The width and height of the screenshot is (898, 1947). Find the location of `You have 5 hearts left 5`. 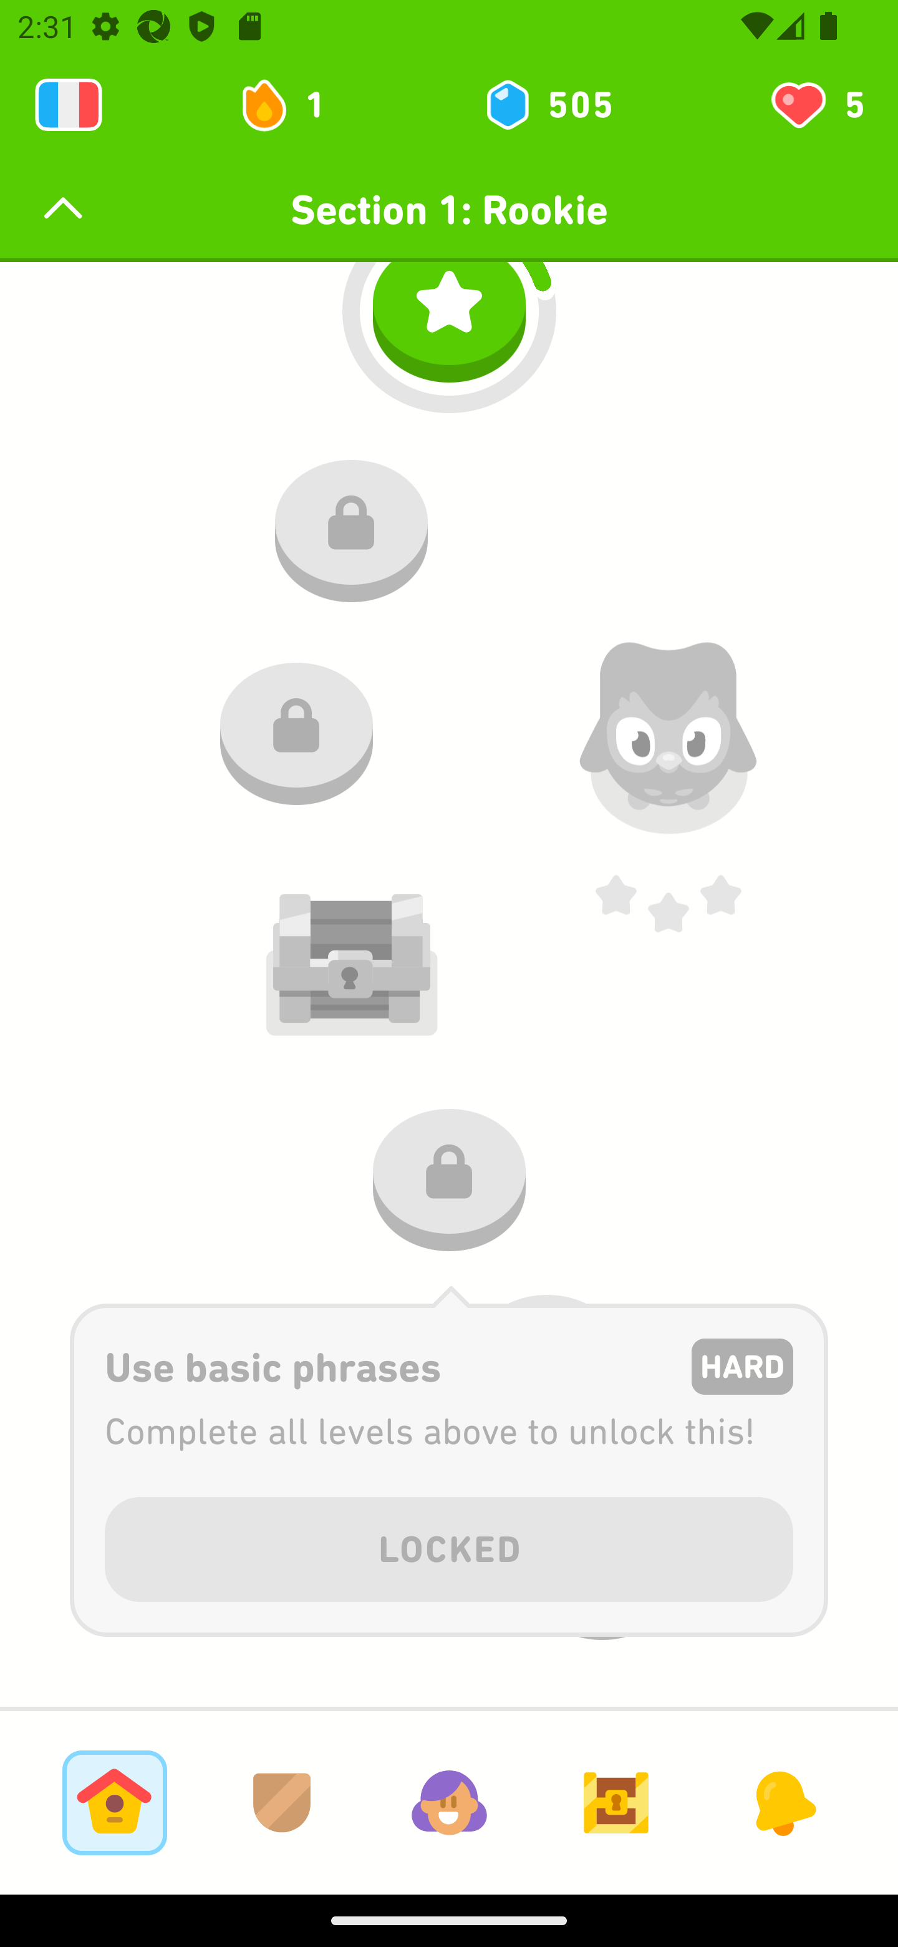

You have 5 hearts left 5 is located at coordinates (816, 105).